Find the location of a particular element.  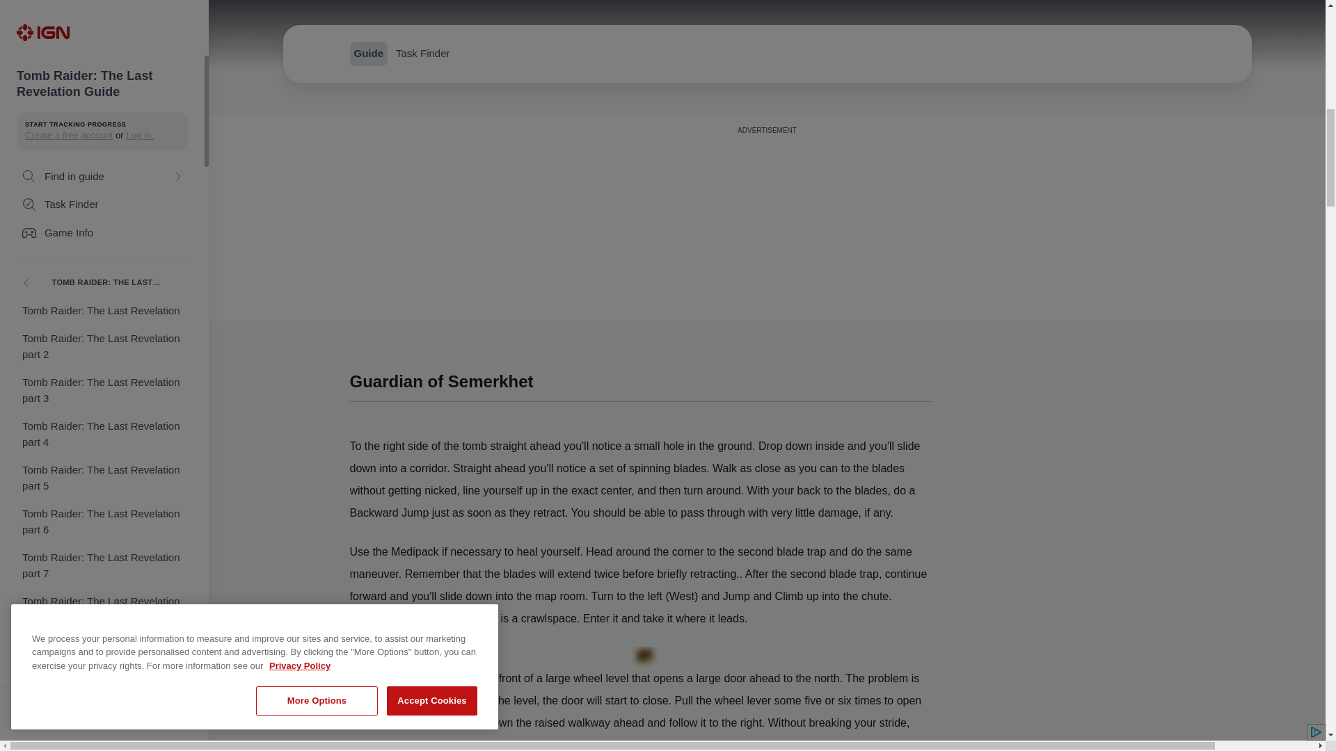

Tomb Raider: The Last Revelation part 26 is located at coordinates (102, 647).